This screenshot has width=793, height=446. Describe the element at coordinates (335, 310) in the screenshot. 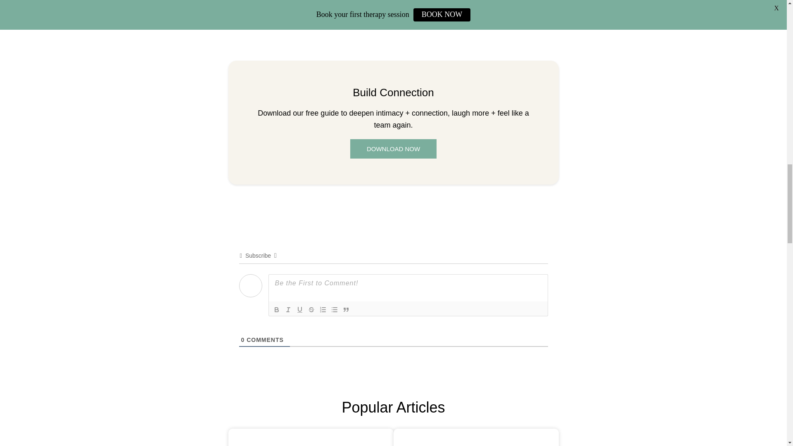

I see `Unordered List` at that location.